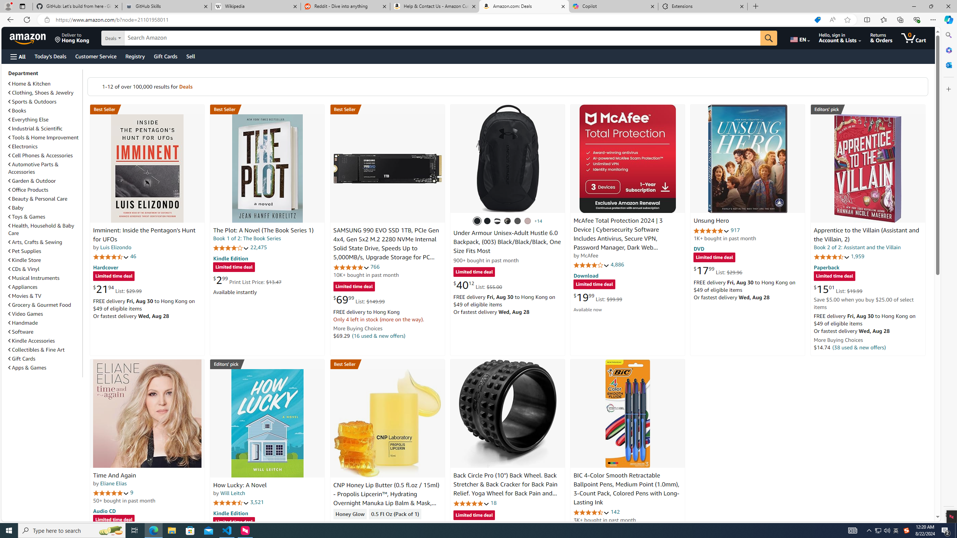 Image resolution: width=957 pixels, height=538 pixels. I want to click on Cell Phones & Accessories, so click(44, 155).